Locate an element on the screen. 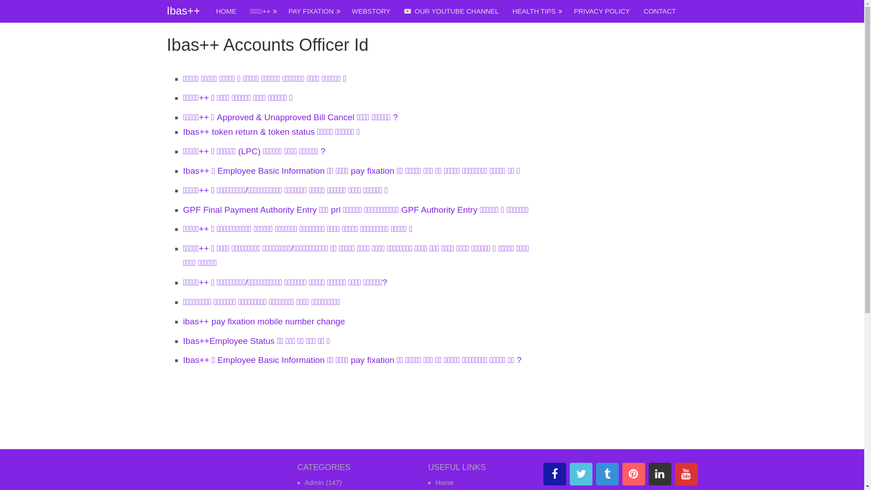  OUR YOUTUBE CHANNEL is located at coordinates (452, 11).